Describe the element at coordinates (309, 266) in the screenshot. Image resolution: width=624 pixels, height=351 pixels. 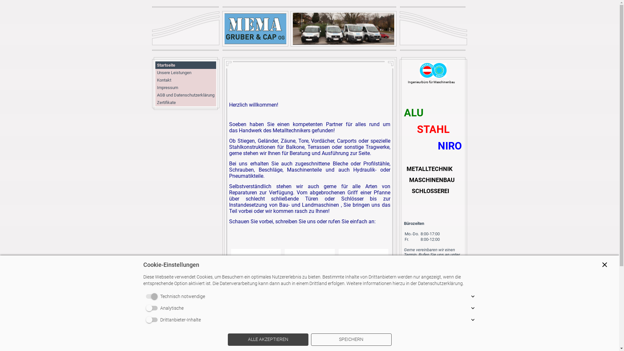
I see `Freitragende Wendelt...` at that location.